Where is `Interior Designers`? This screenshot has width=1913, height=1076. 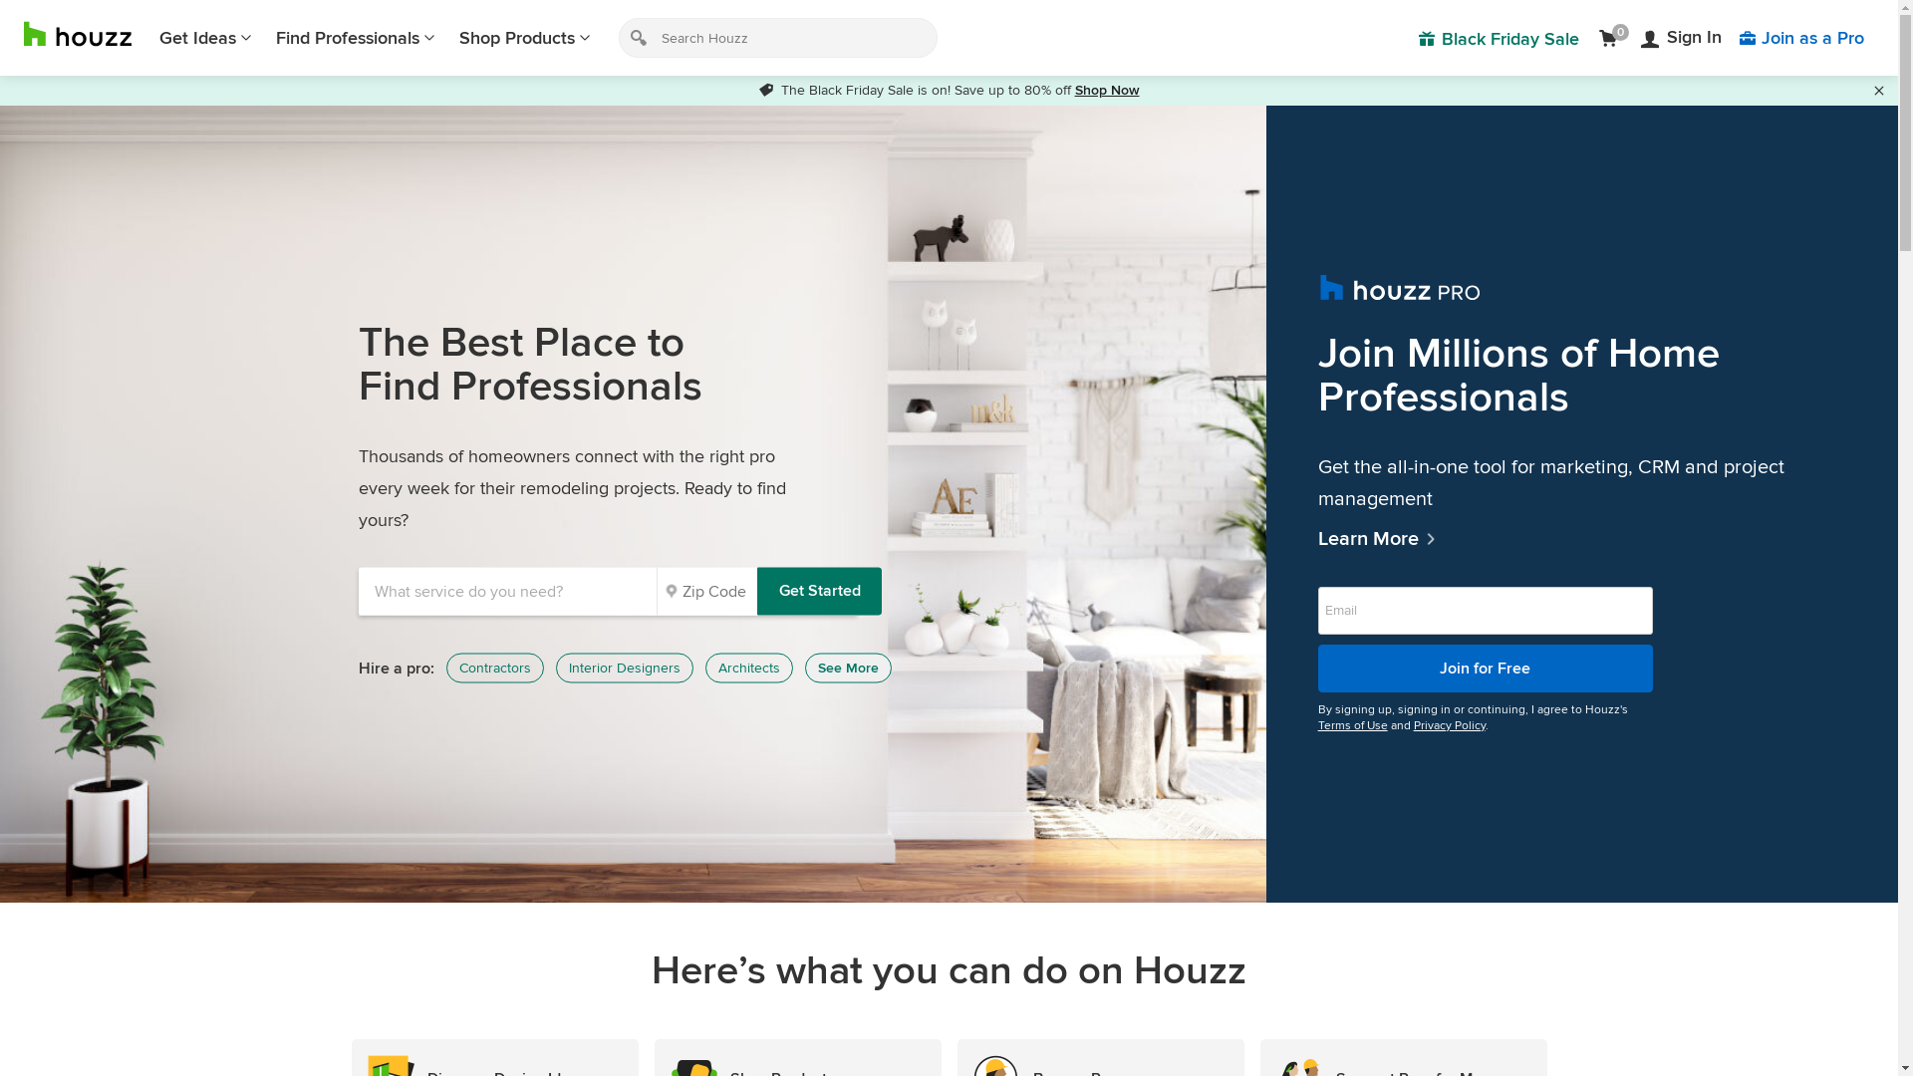
Interior Designers is located at coordinates (625, 669).